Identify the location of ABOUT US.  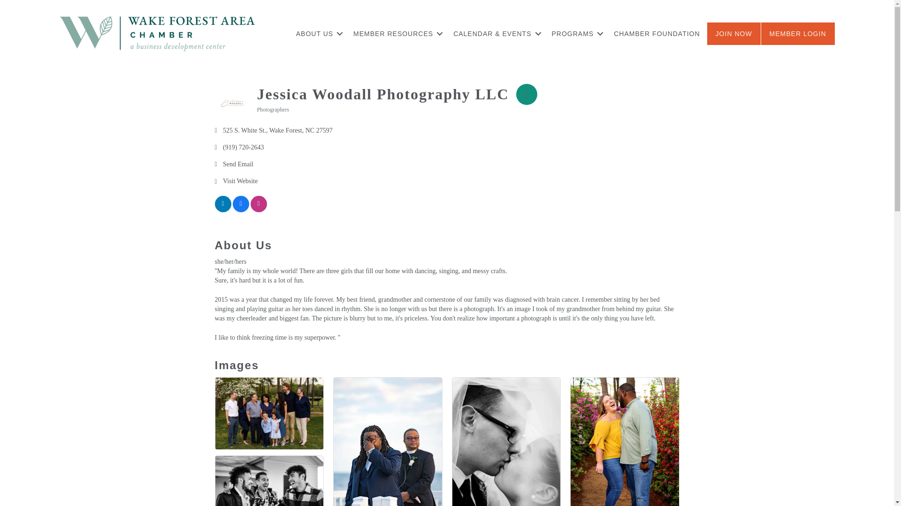
(317, 34).